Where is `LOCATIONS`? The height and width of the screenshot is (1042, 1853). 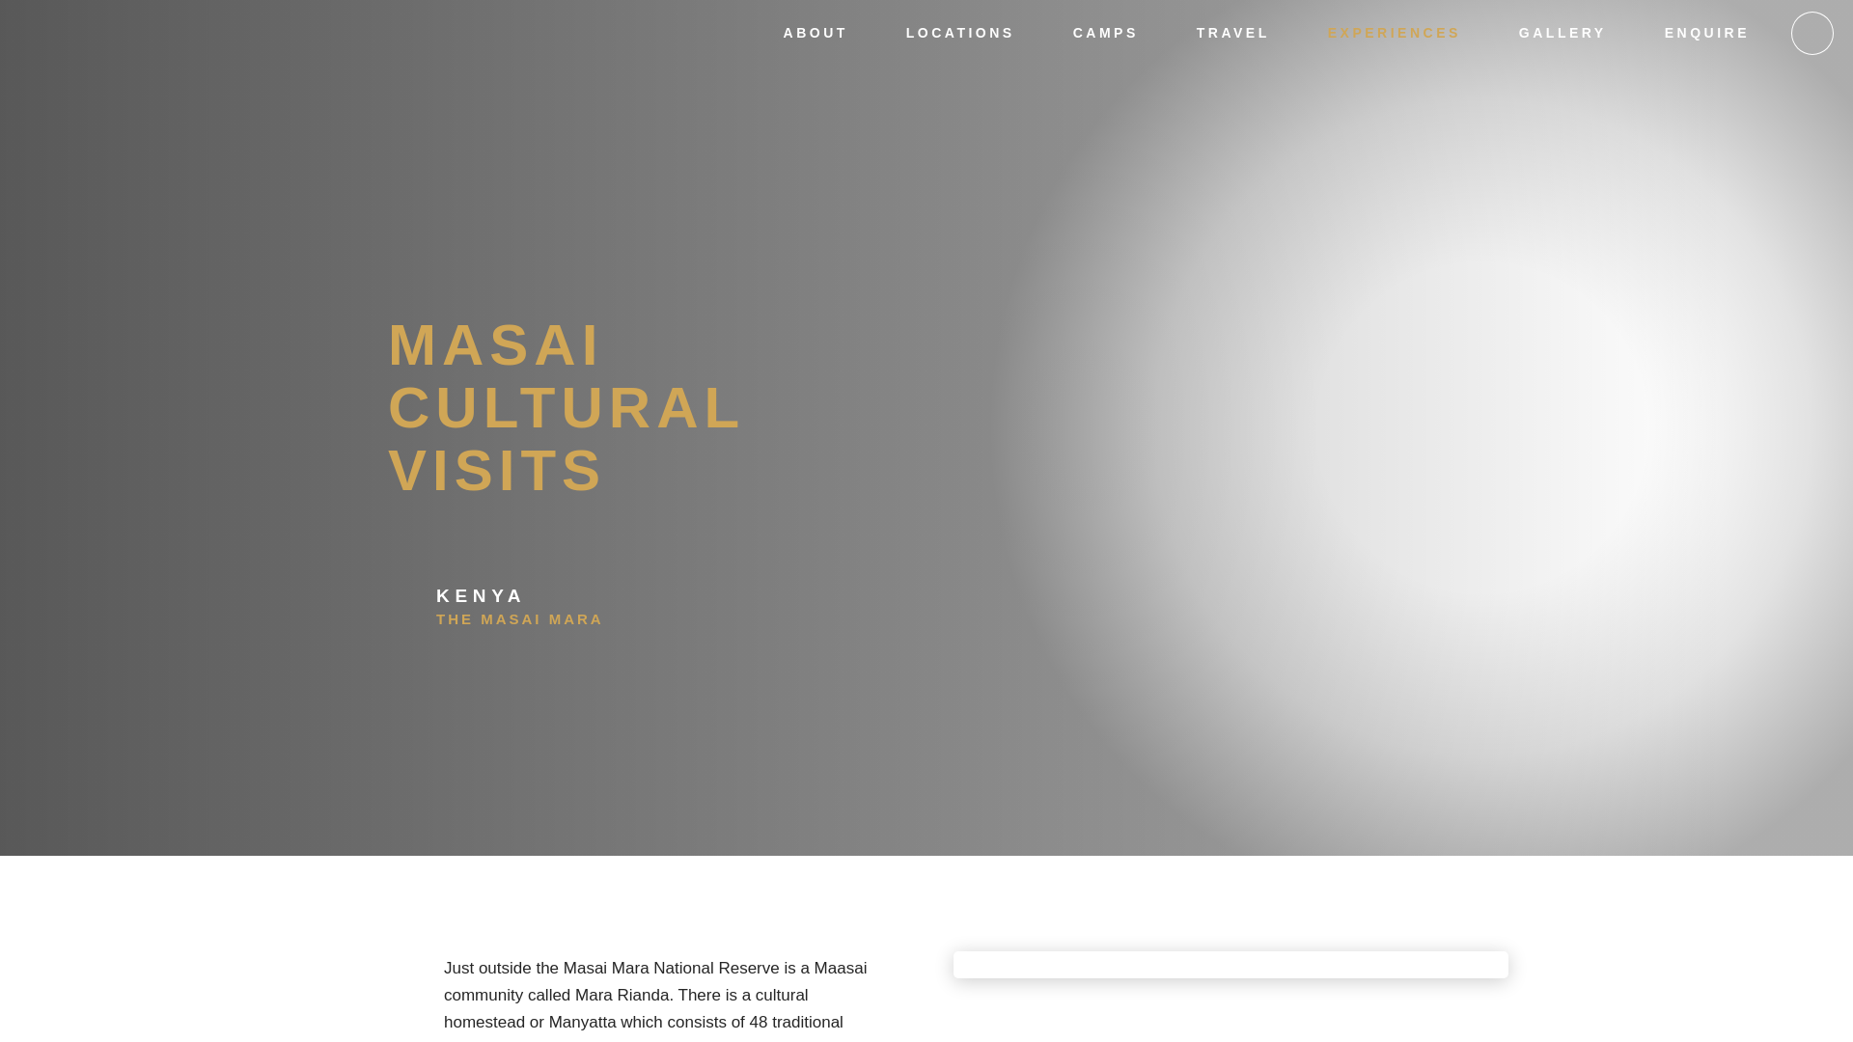
LOCATIONS is located at coordinates (960, 36).